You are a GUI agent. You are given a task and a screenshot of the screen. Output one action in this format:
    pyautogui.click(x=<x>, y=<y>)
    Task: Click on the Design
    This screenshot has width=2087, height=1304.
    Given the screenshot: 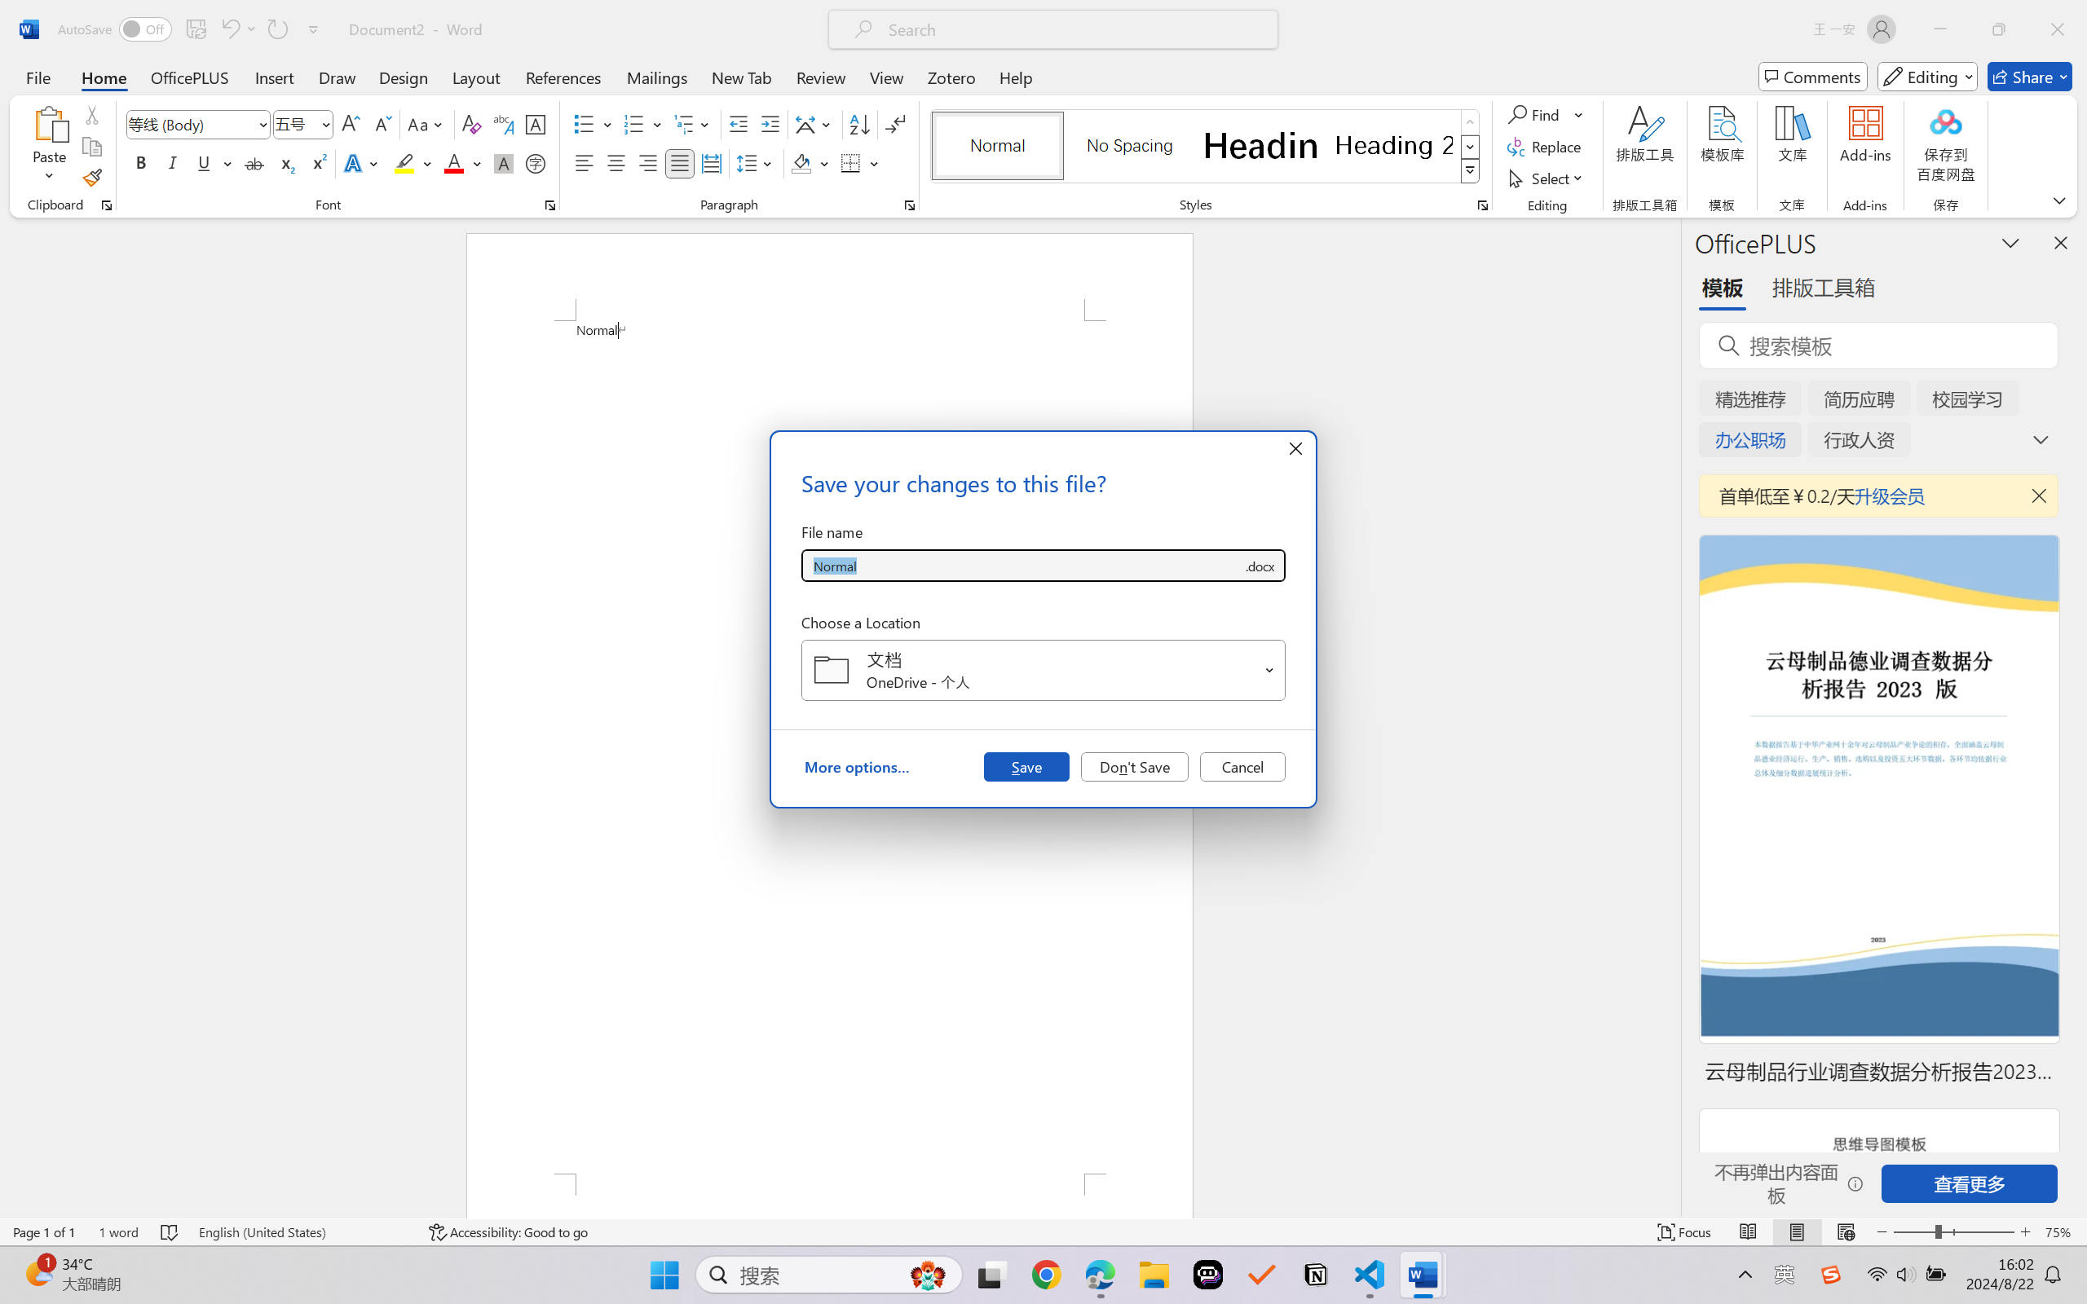 What is the action you would take?
    pyautogui.click(x=404, y=77)
    